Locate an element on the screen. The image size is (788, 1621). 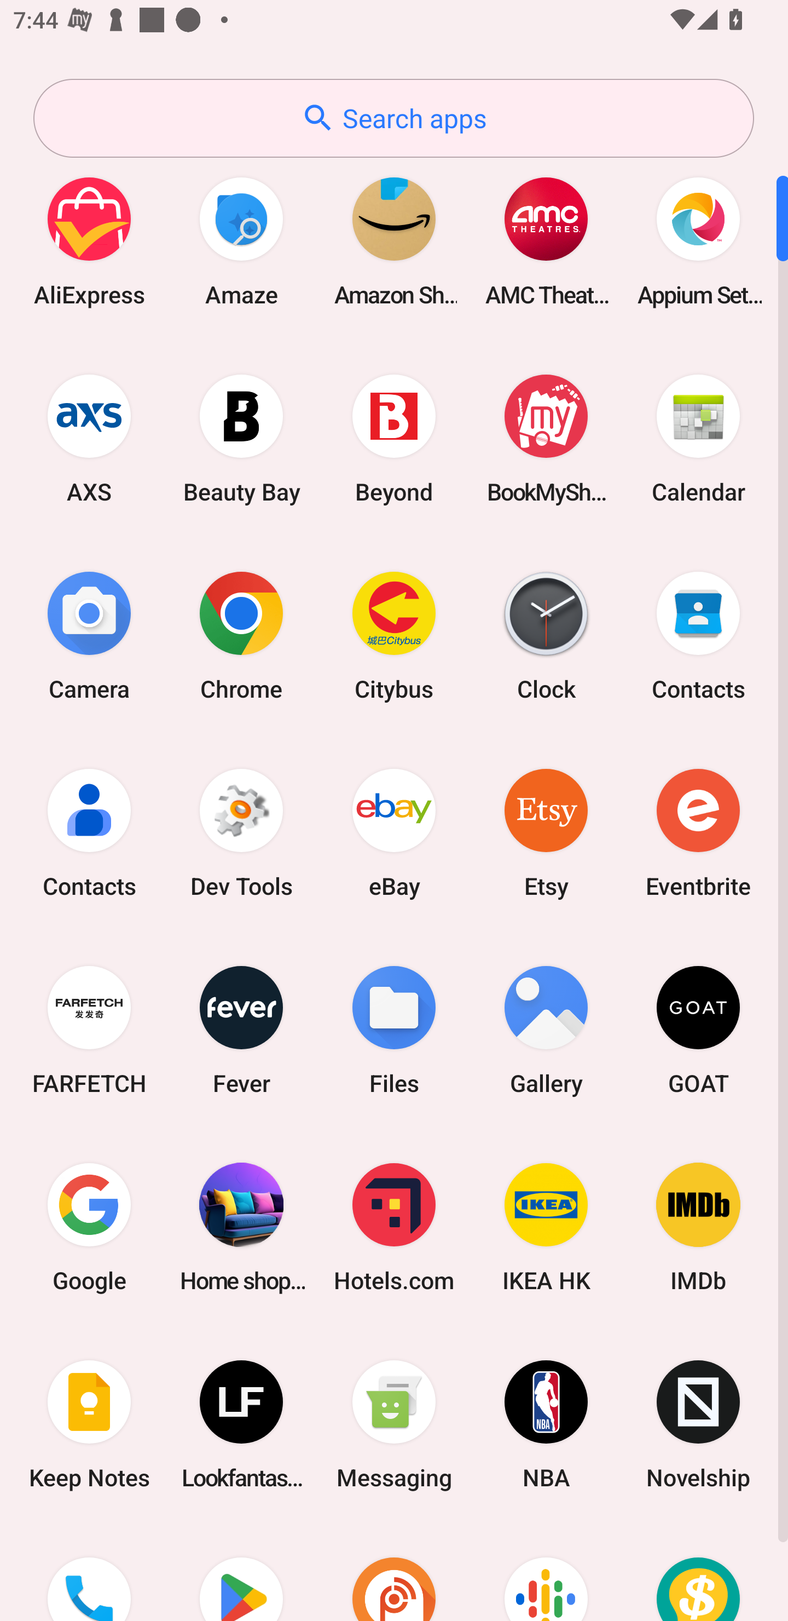
Phone is located at coordinates (89, 1572).